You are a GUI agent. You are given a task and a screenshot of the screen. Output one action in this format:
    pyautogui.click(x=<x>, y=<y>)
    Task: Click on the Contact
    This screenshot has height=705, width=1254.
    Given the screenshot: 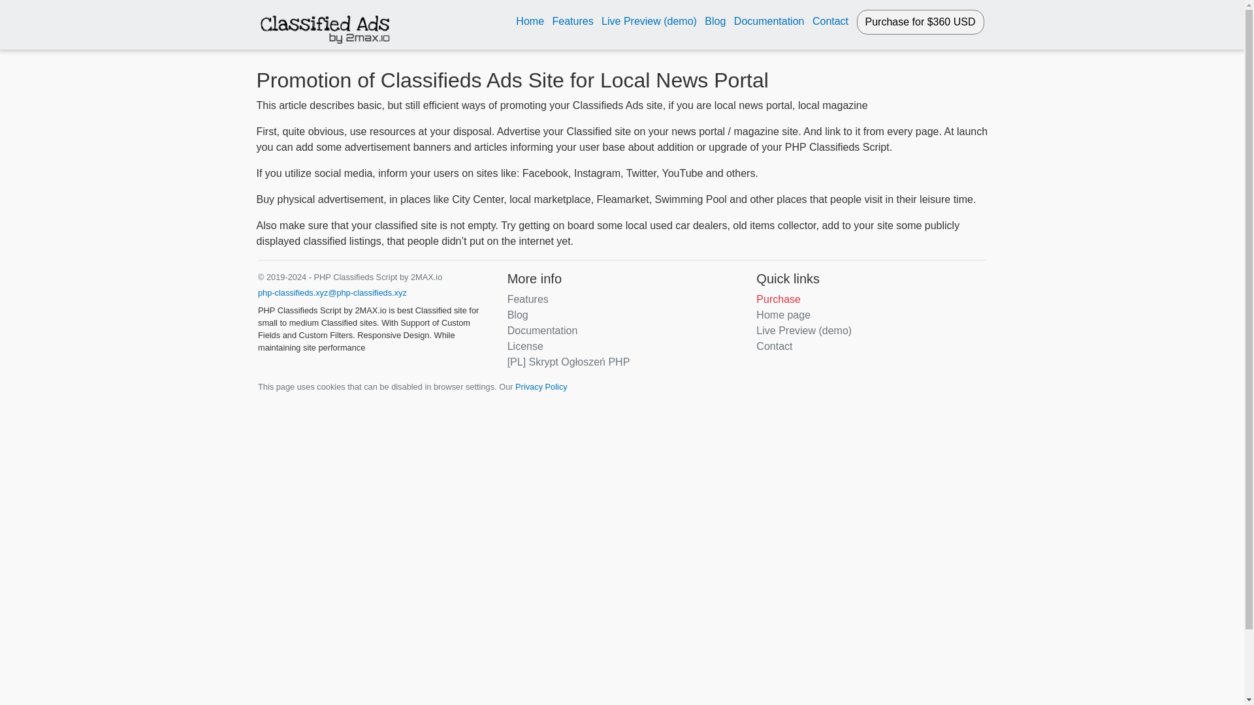 What is the action you would take?
    pyautogui.click(x=774, y=346)
    